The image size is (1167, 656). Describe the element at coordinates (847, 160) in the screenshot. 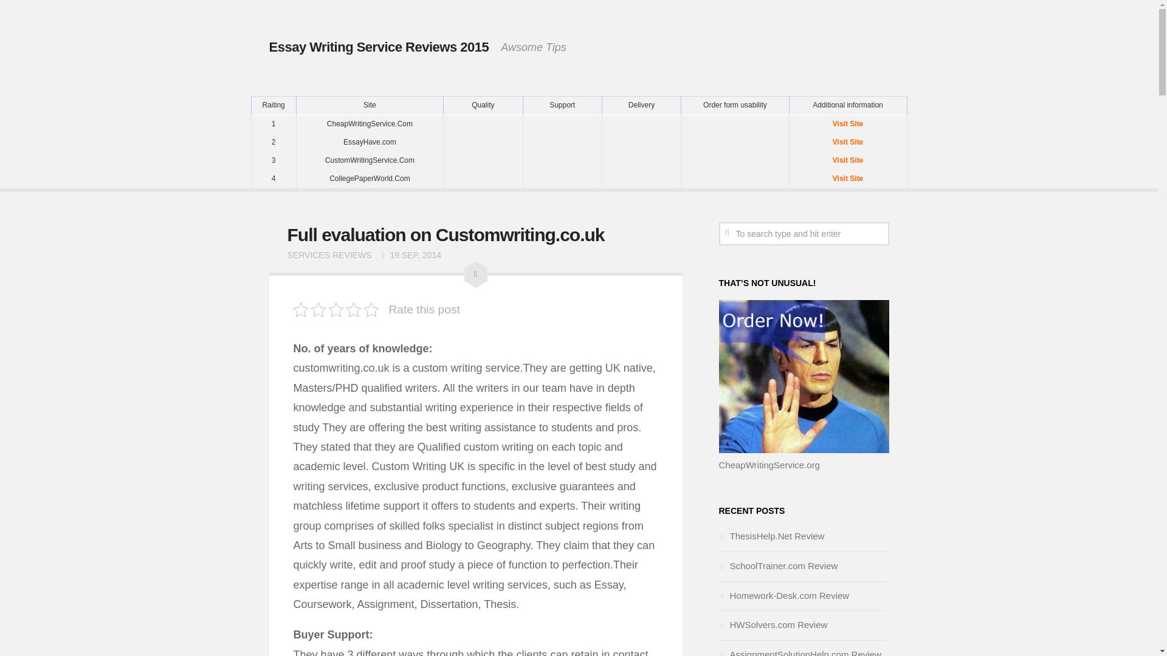

I see `Visit Site` at that location.